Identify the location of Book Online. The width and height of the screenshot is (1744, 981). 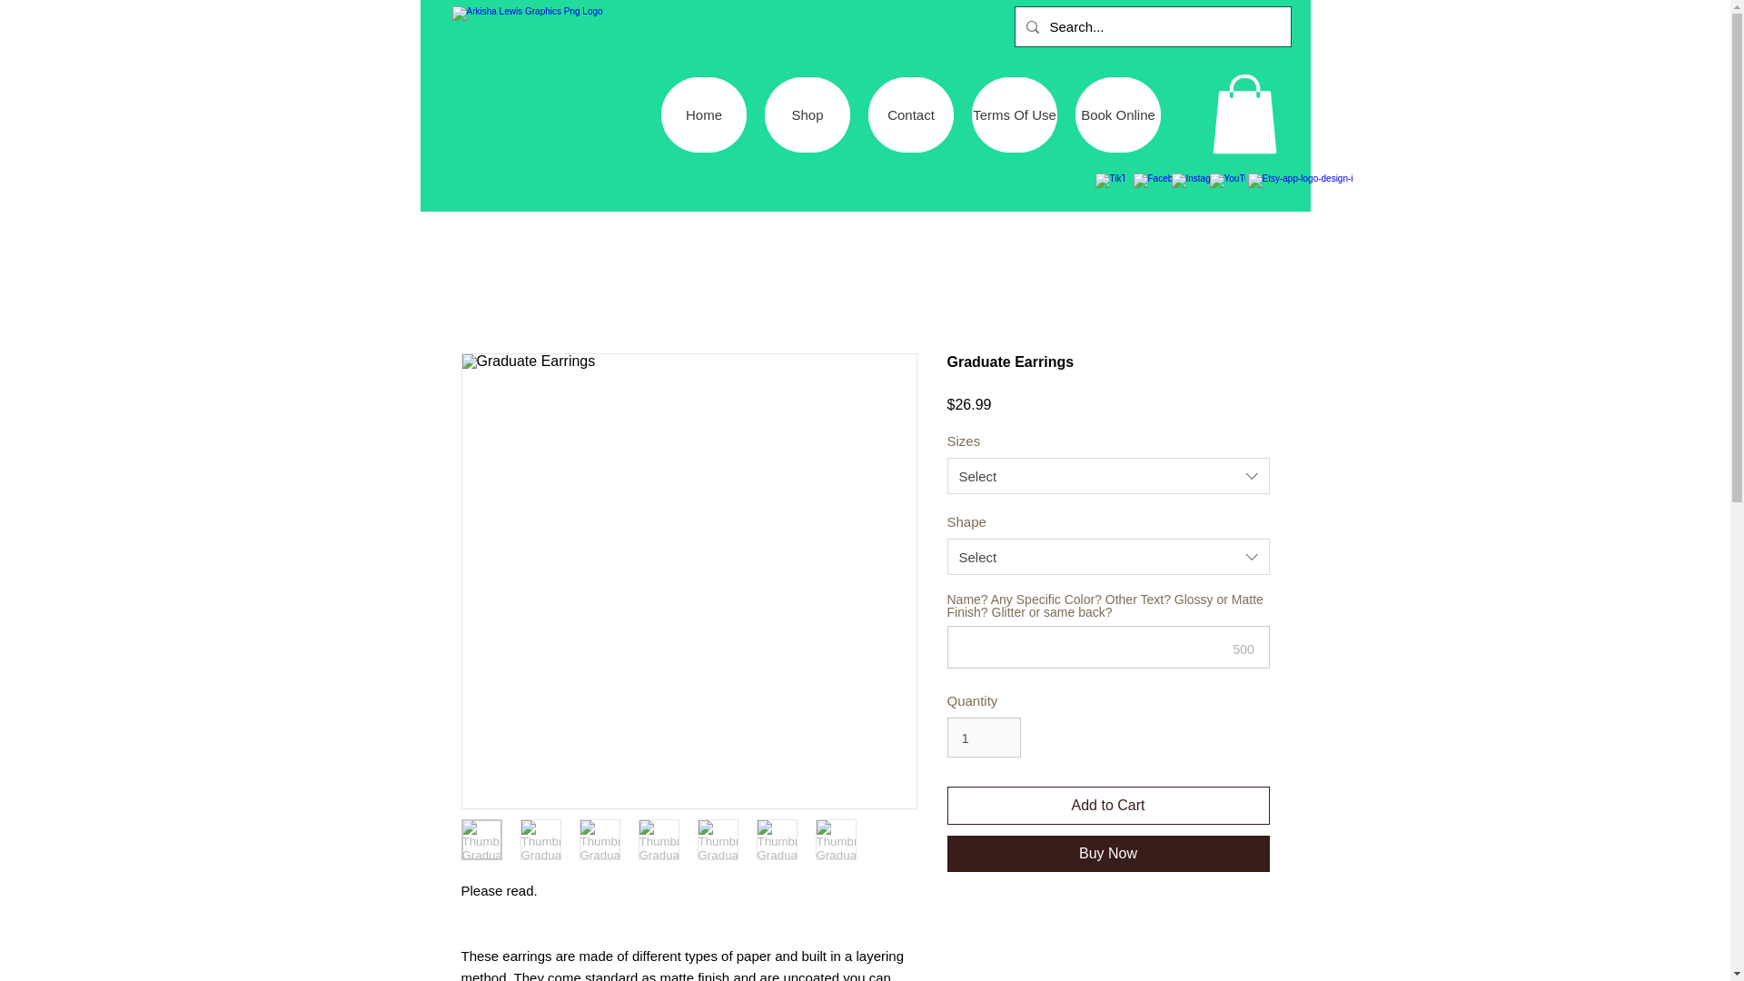
(1118, 114).